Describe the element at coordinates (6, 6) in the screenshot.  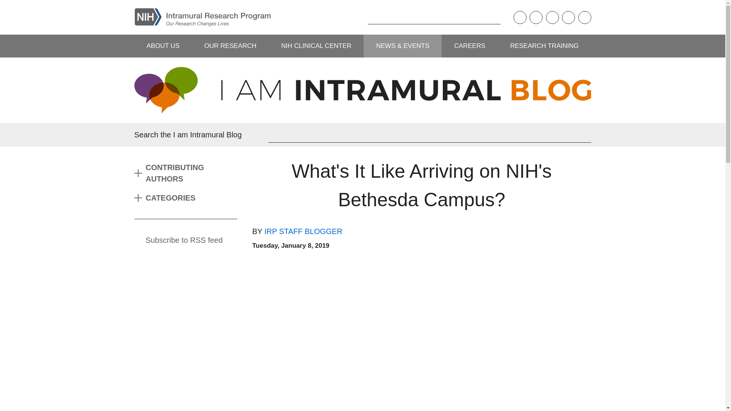
I see `Skip to main content` at that location.